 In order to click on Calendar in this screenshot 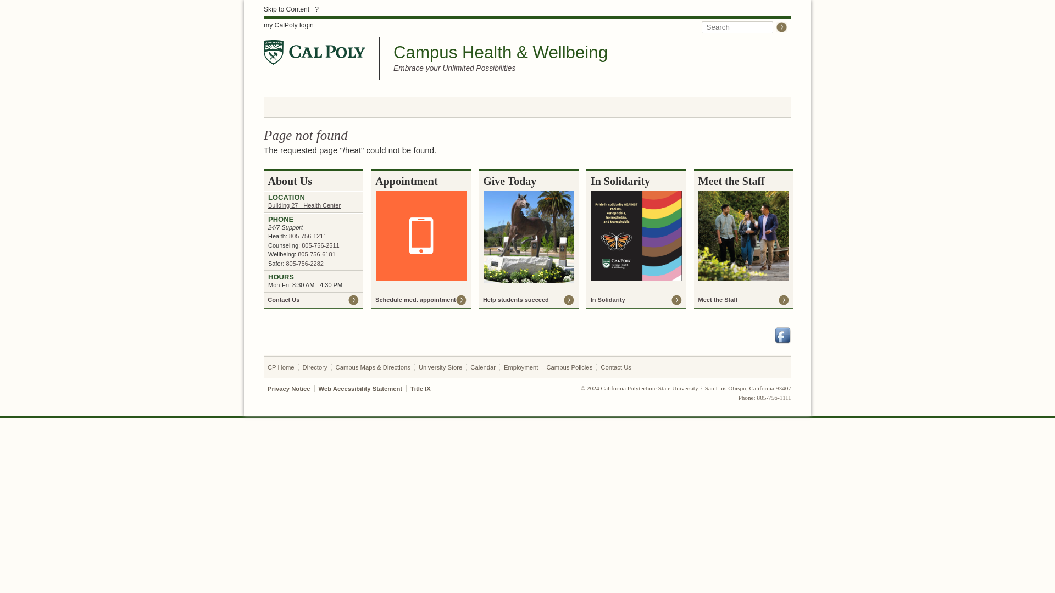, I will do `click(483, 367)`.